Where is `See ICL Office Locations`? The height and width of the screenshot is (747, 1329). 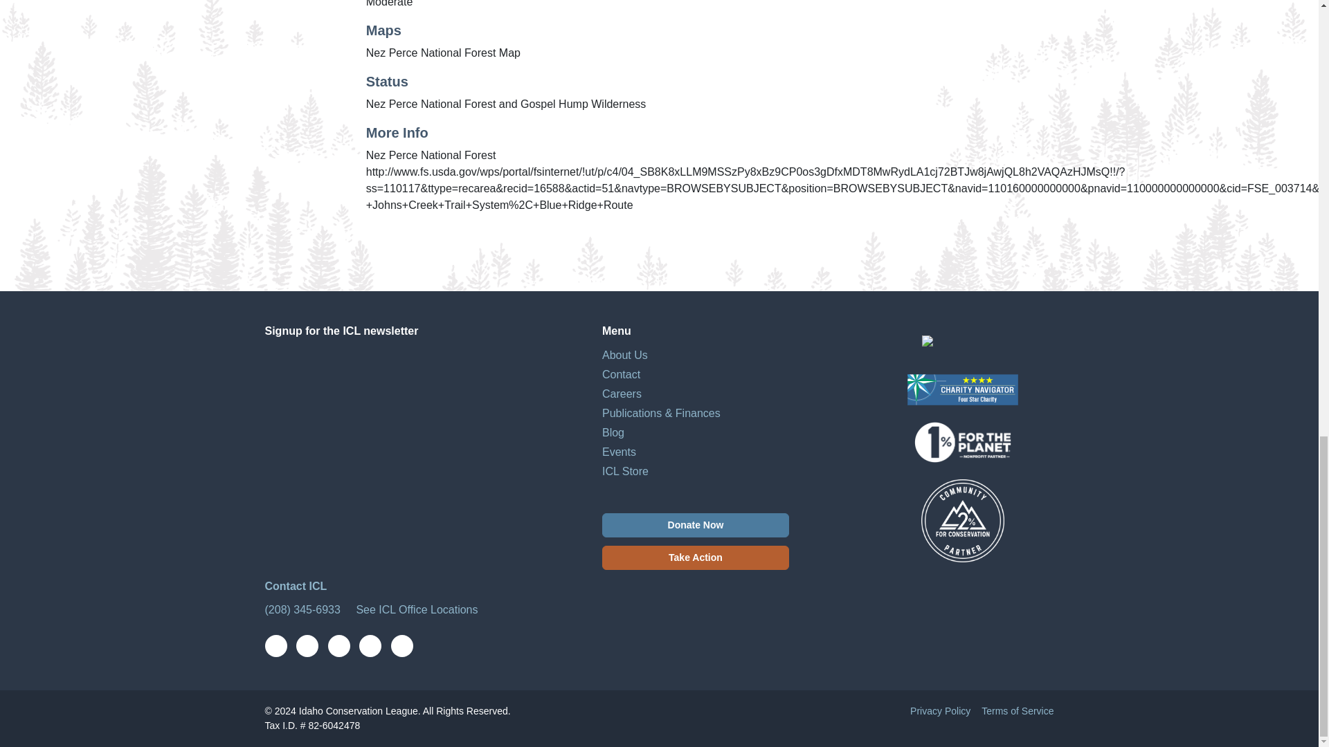 See ICL Office Locations is located at coordinates (415, 609).